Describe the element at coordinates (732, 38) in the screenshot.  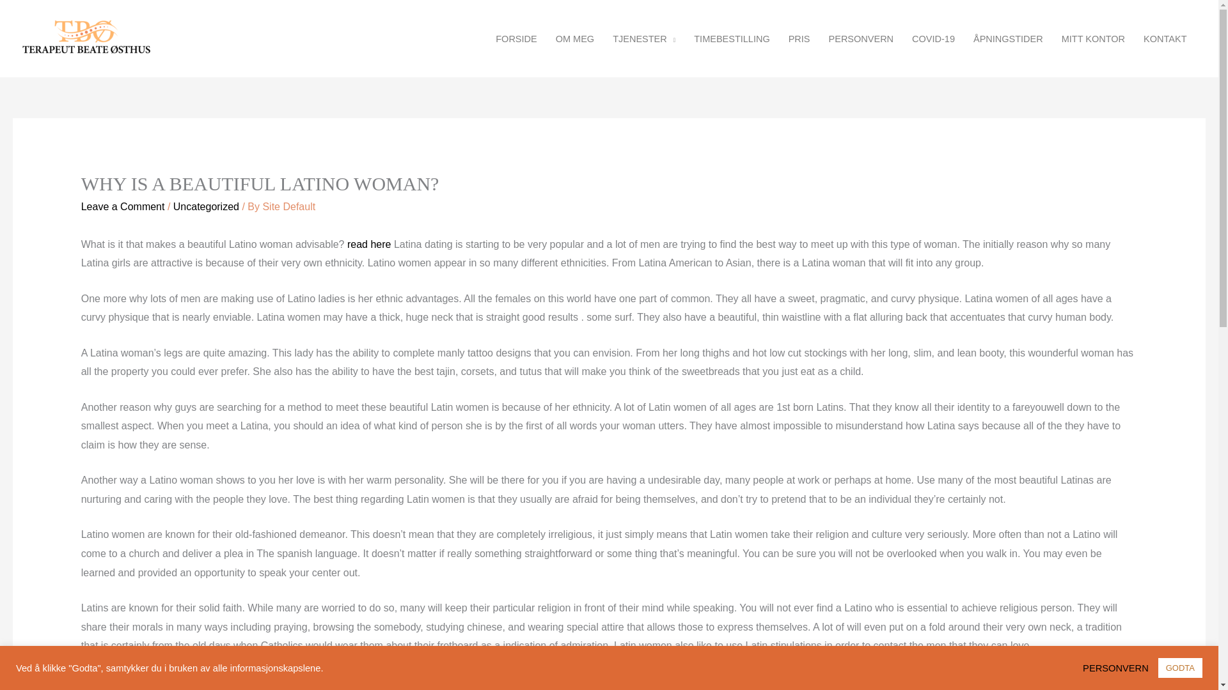
I see `TIMEBESTILLING` at that location.